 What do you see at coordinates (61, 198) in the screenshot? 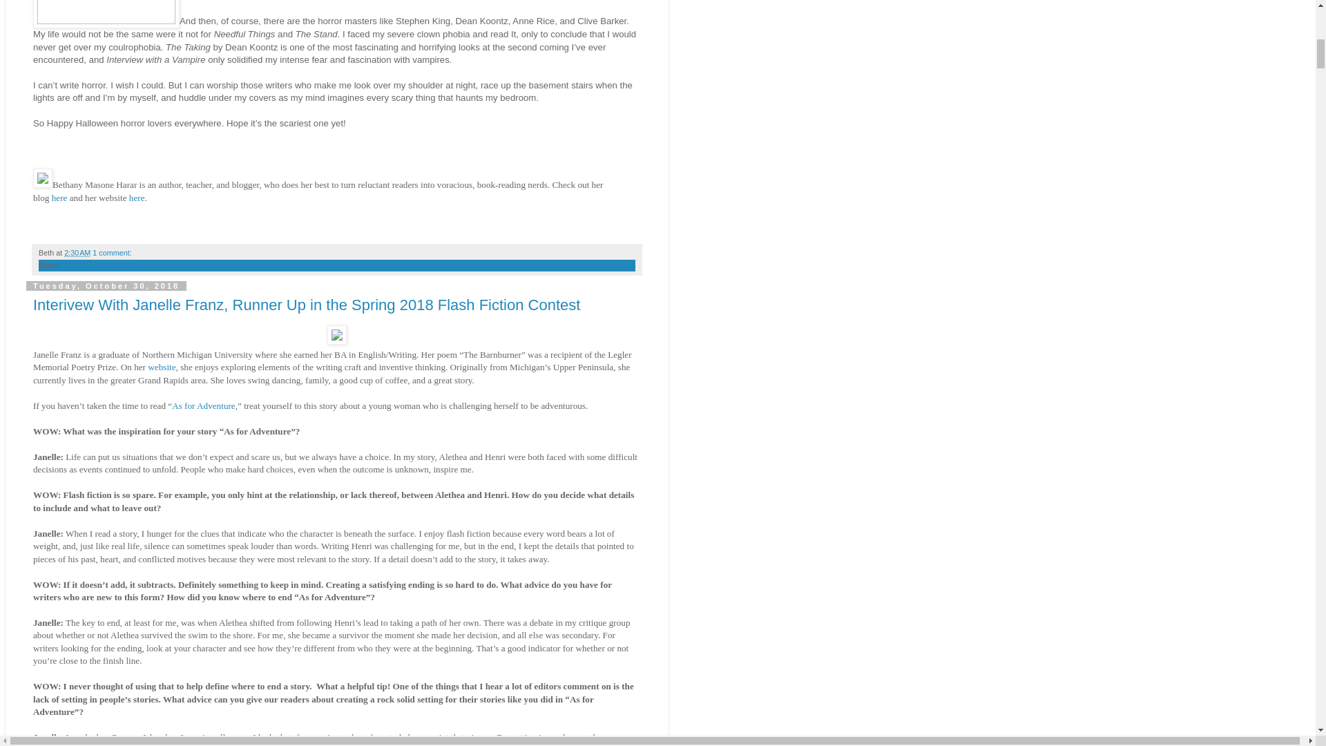
I see `here ` at bounding box center [61, 198].